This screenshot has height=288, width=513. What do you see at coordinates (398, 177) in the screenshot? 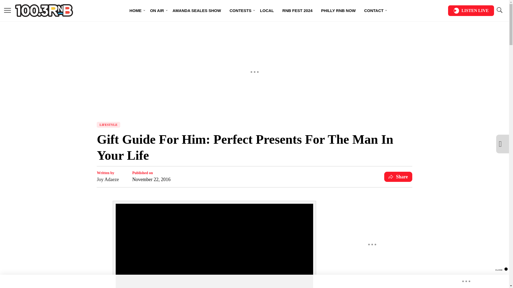
I see `Share` at bounding box center [398, 177].